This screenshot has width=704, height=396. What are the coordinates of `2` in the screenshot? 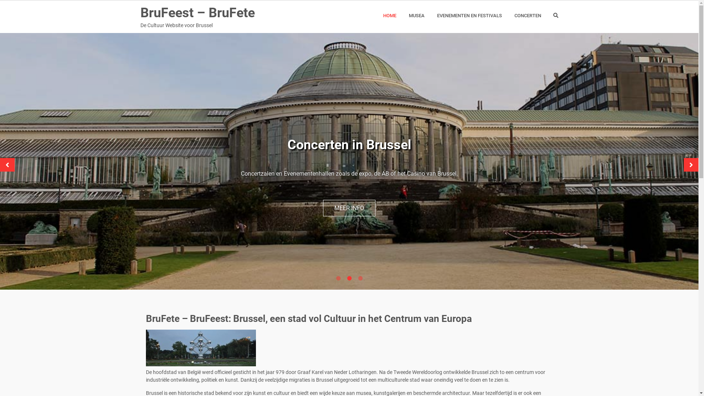 It's located at (349, 279).